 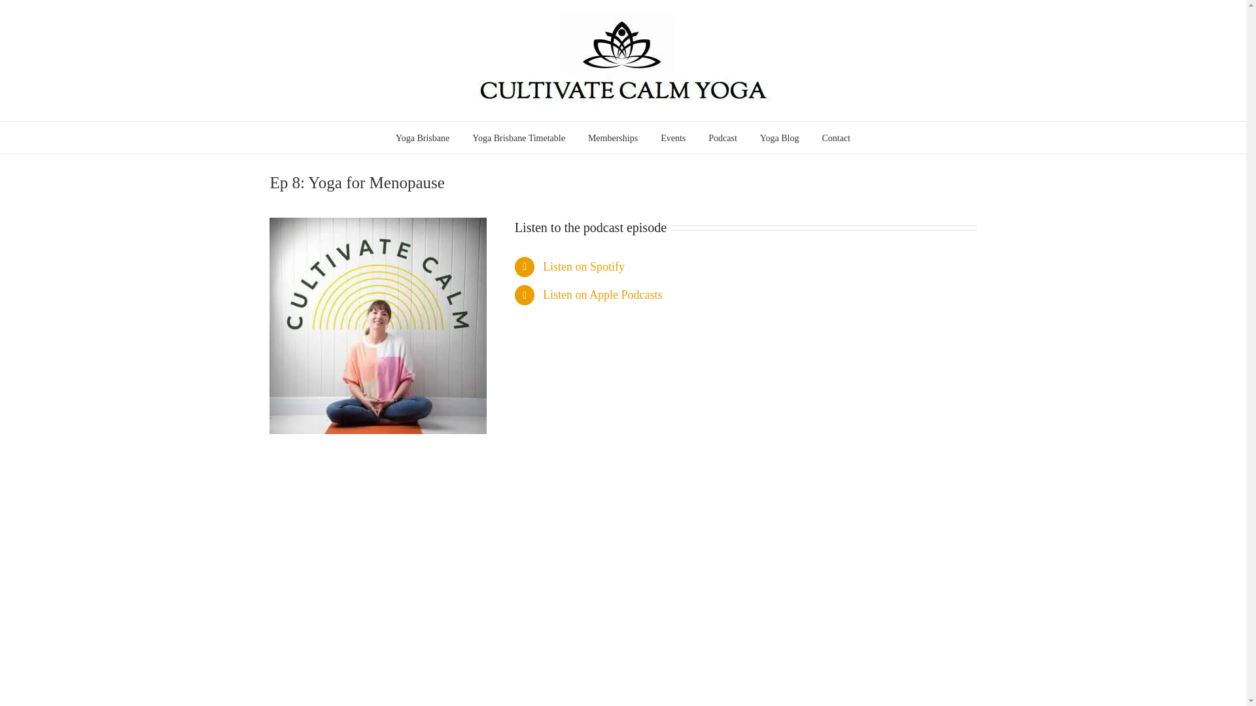 I want to click on Contact, so click(x=835, y=137).